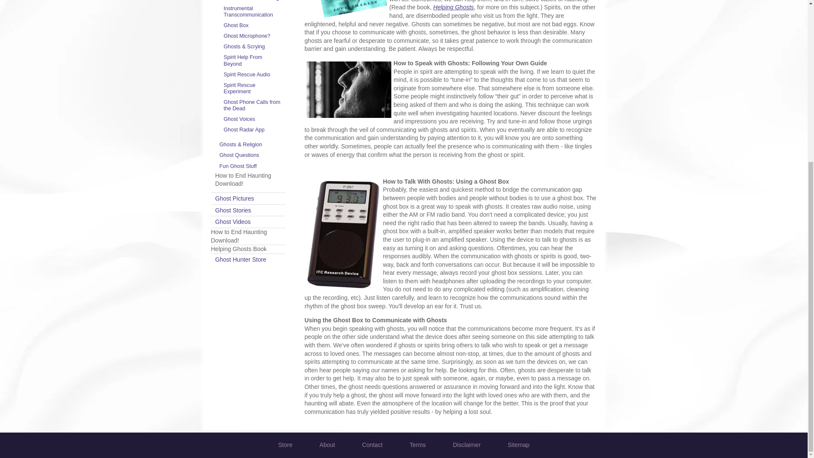 The width and height of the screenshot is (814, 458). I want to click on Spirit Rescue Experiment, so click(253, 88).